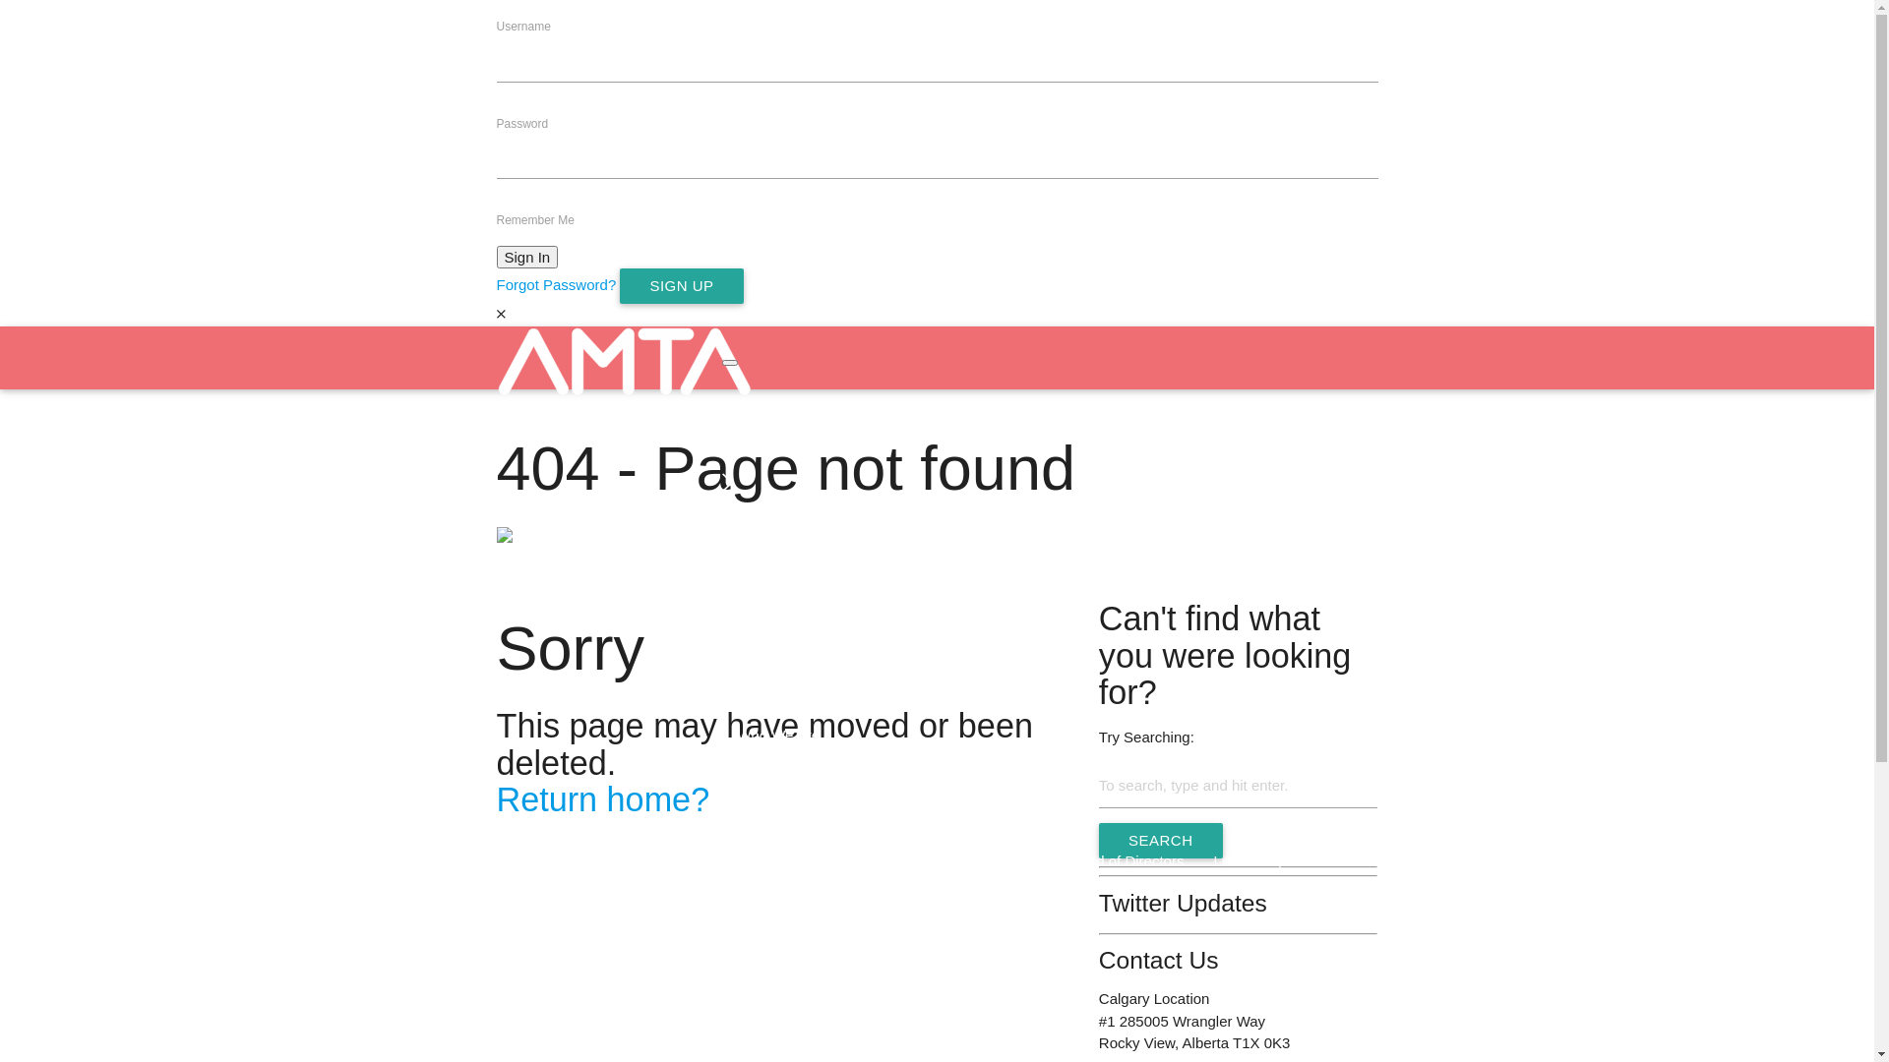 Image resolution: width=1889 pixels, height=1062 pixels. What do you see at coordinates (1161, 841) in the screenshot?
I see `SEARCH` at bounding box center [1161, 841].